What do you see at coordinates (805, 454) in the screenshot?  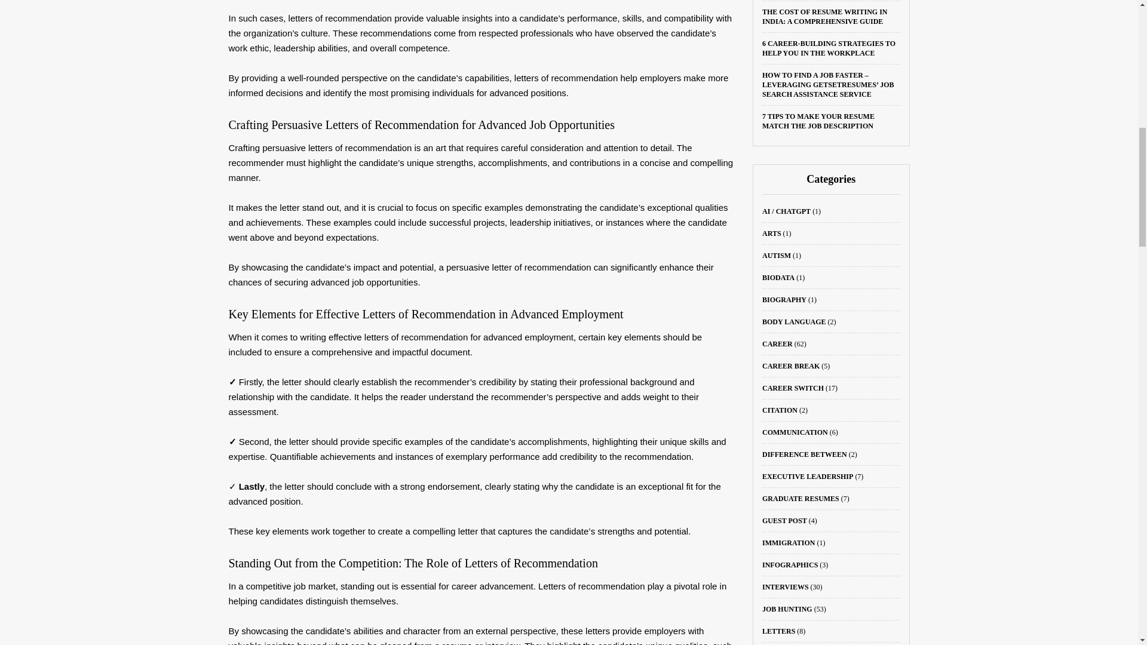 I see `DIFFERENCE BETWEEN` at bounding box center [805, 454].